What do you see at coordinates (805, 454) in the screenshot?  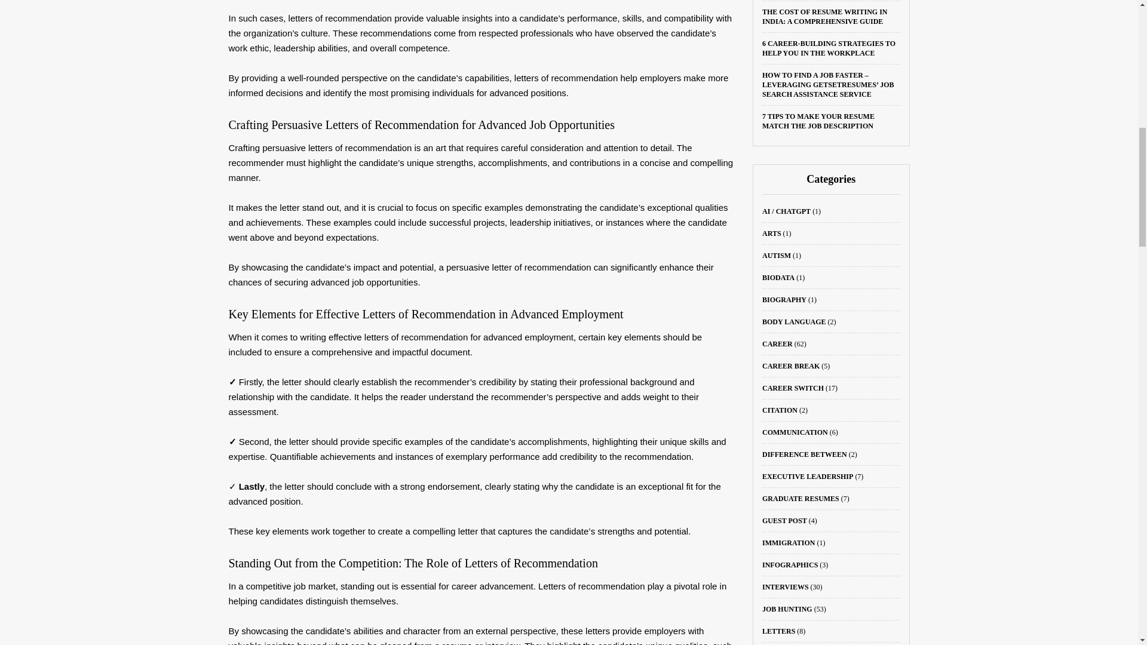 I see `DIFFERENCE BETWEEN` at bounding box center [805, 454].